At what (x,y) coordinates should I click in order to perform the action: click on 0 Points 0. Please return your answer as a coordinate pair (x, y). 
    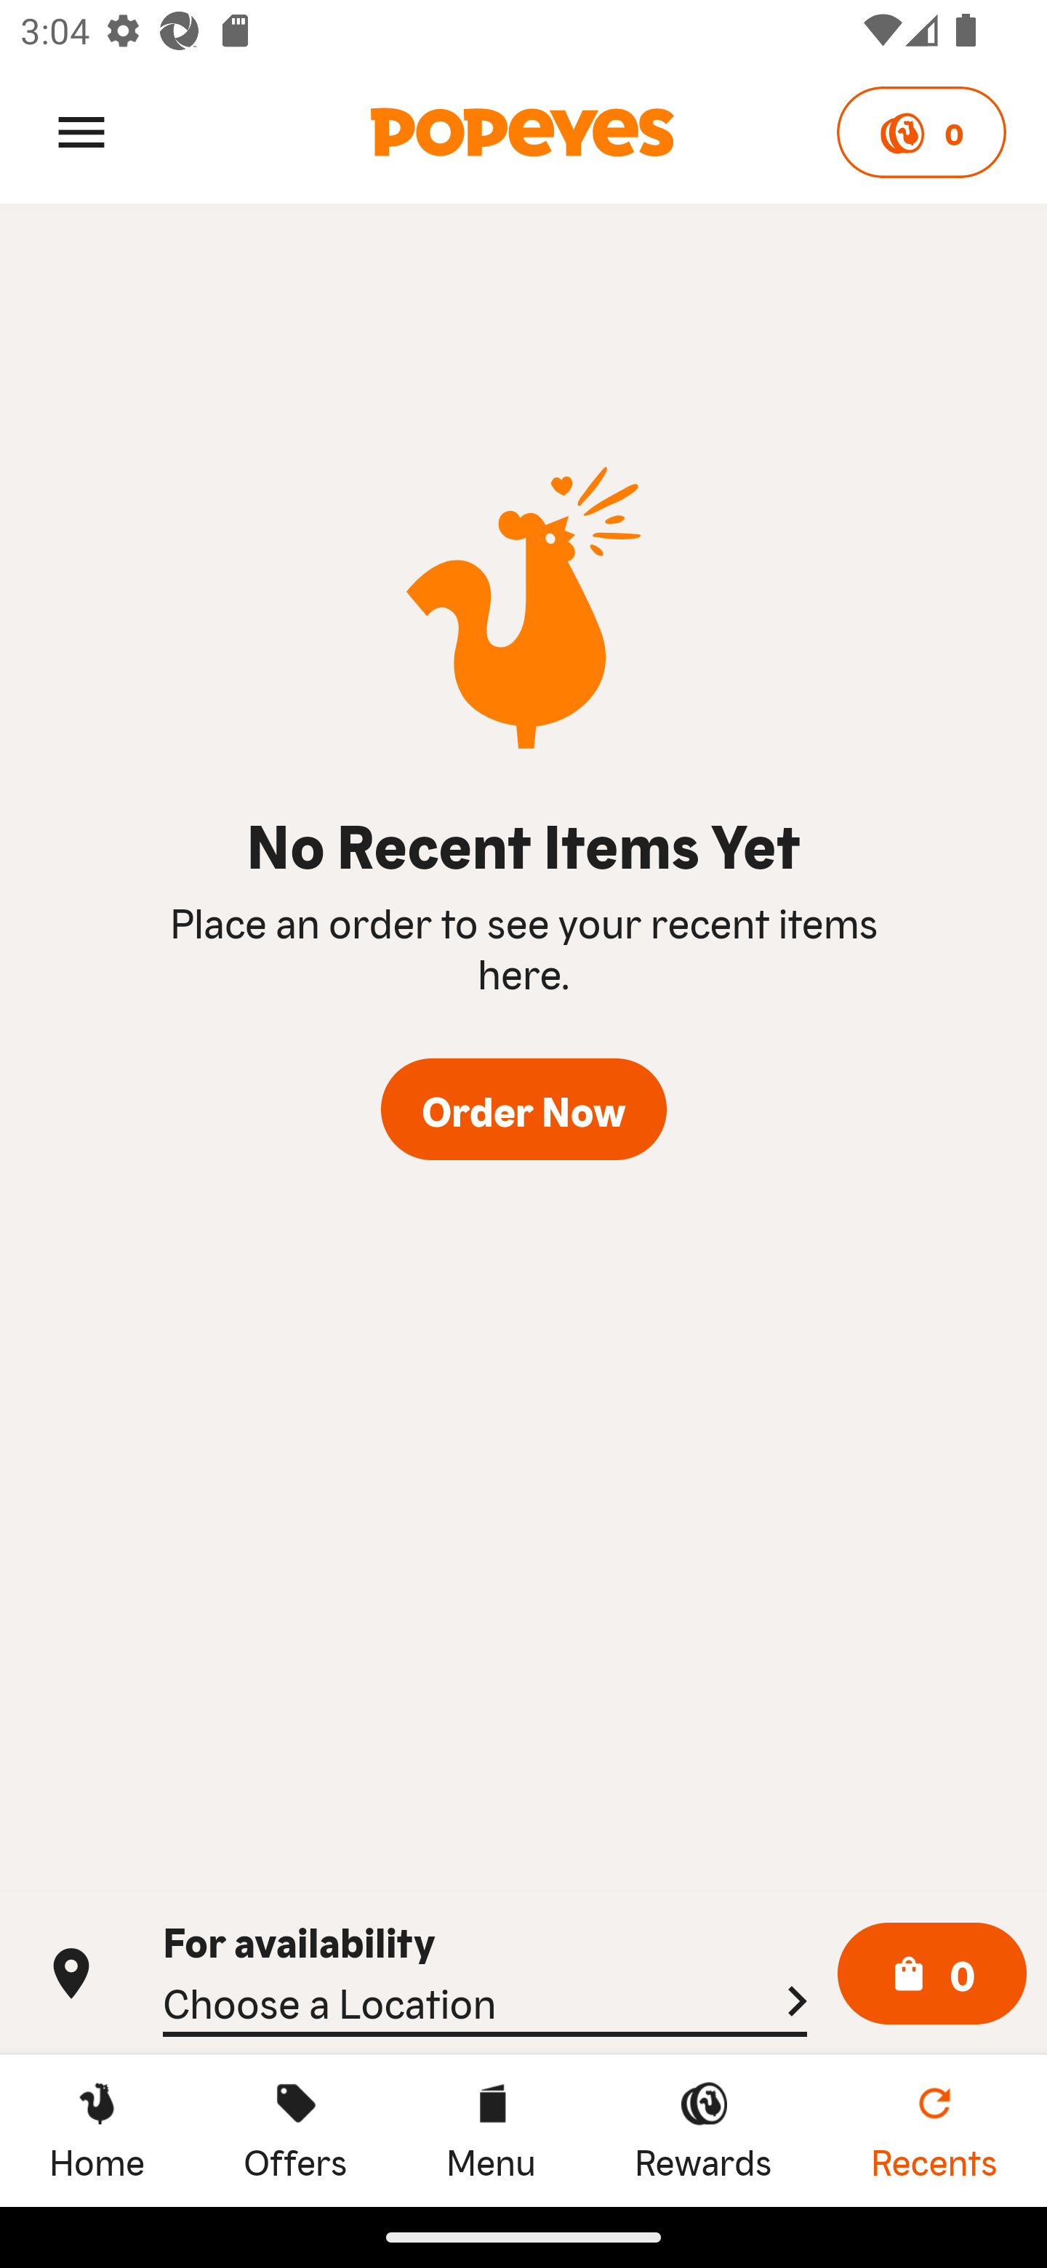
    Looking at the image, I should click on (920, 132).